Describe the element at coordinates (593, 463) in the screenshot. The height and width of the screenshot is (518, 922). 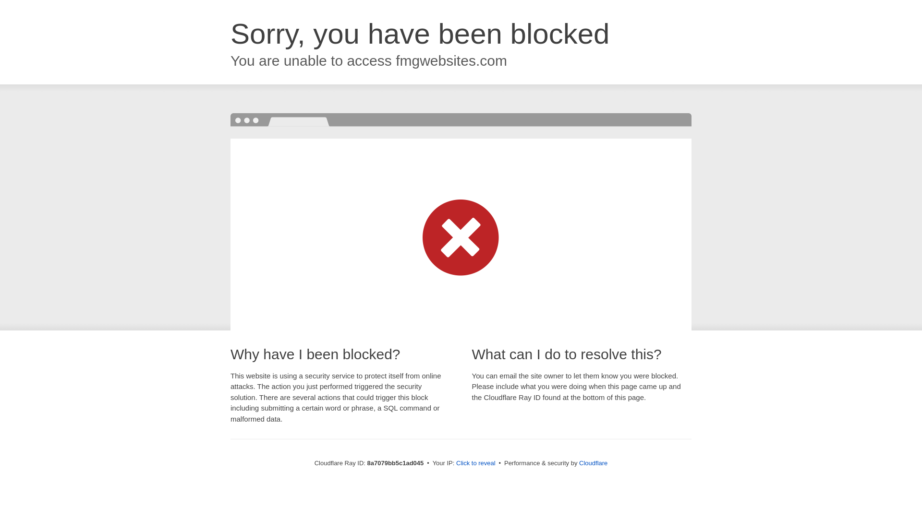
I see `Cloudflare` at that location.